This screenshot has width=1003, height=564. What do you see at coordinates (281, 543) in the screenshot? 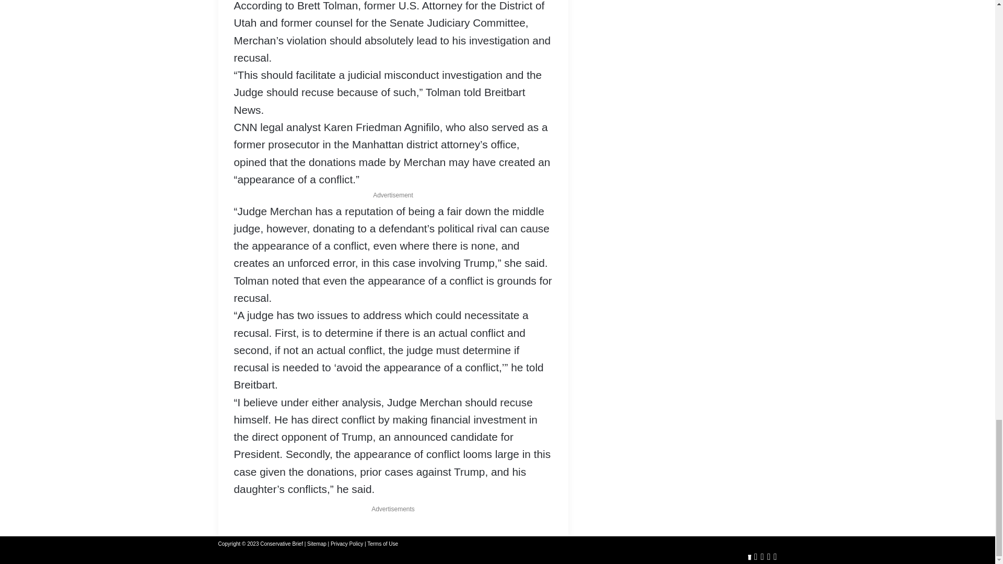
I see `Conservative Brief` at bounding box center [281, 543].